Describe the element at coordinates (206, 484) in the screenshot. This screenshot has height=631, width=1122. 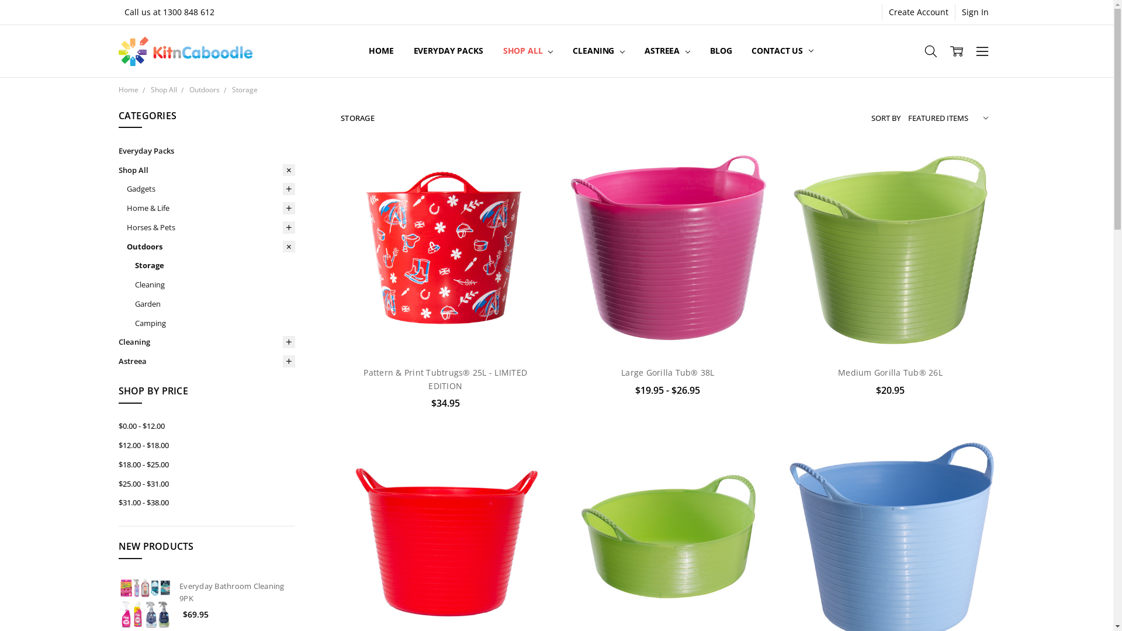
I see `$25.00 - $31.00` at that location.